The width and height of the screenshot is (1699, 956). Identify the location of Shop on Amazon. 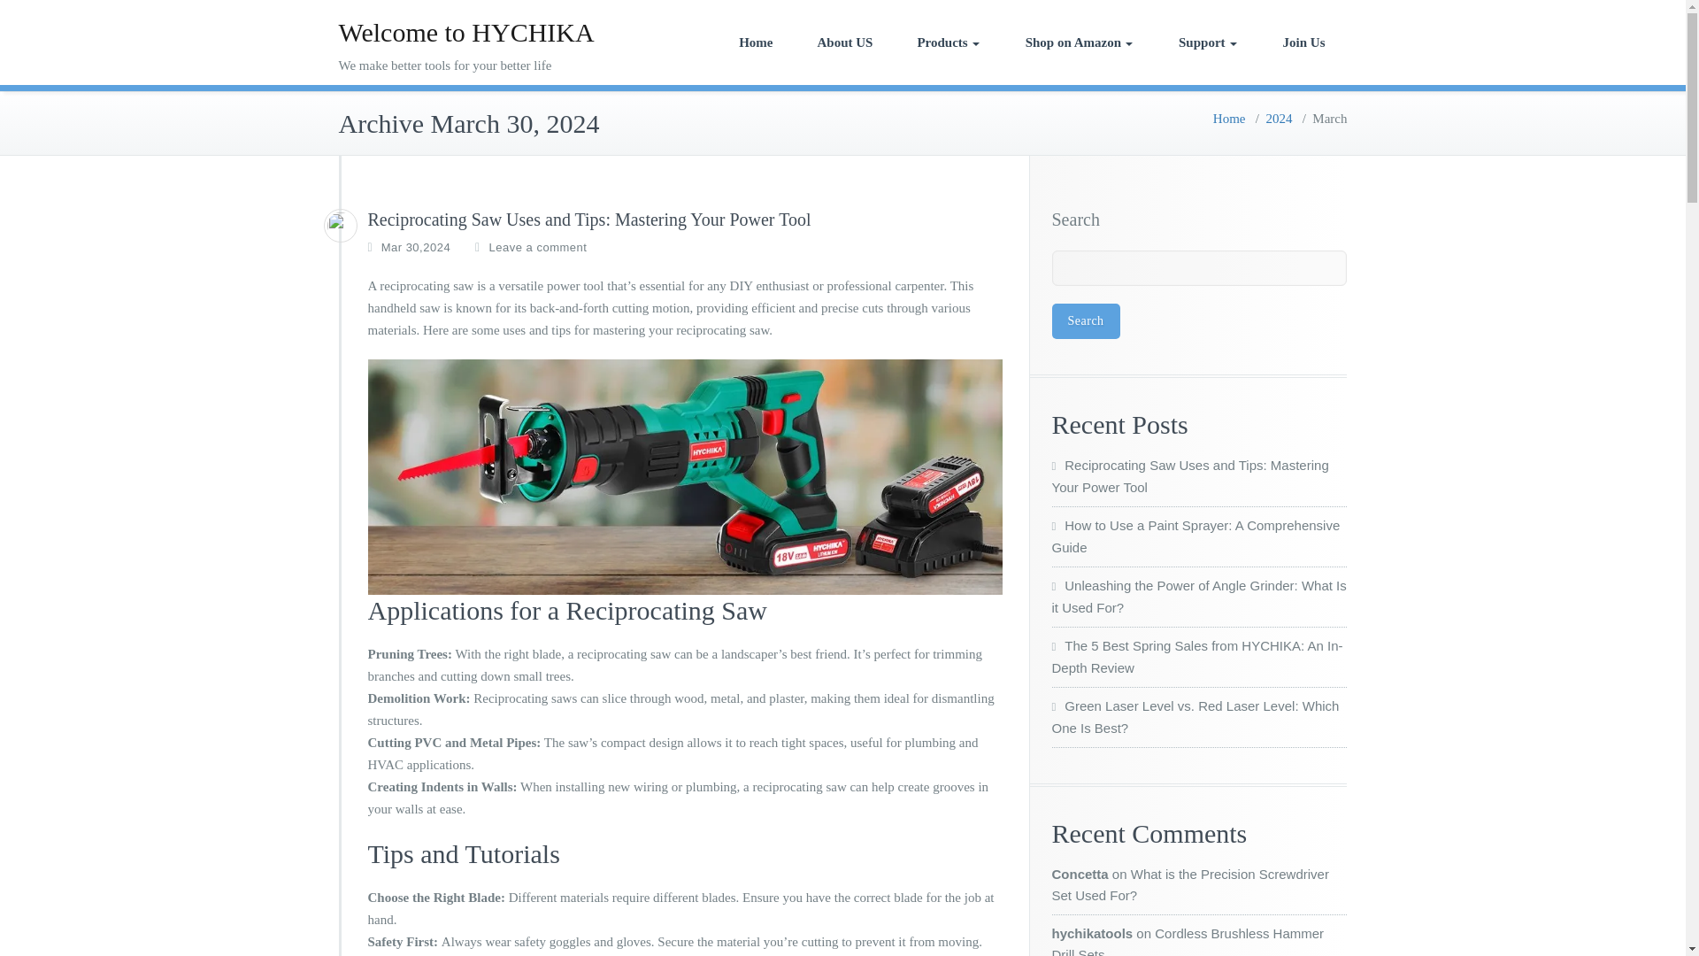
(1080, 42).